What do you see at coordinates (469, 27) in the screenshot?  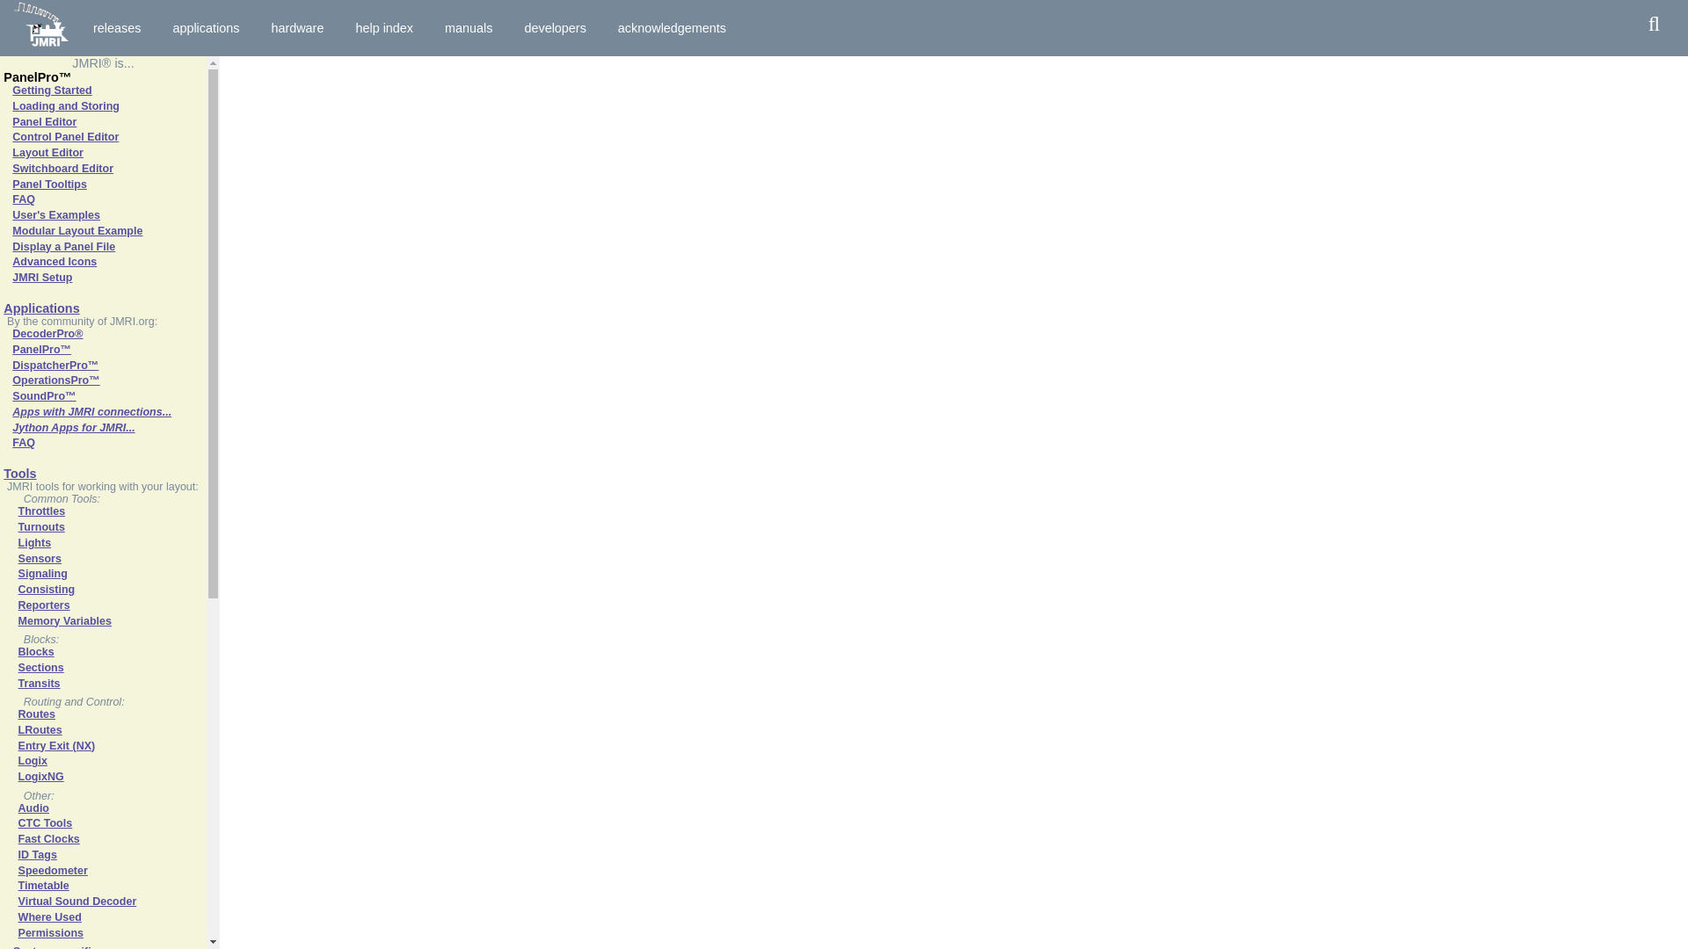 I see `manuals` at bounding box center [469, 27].